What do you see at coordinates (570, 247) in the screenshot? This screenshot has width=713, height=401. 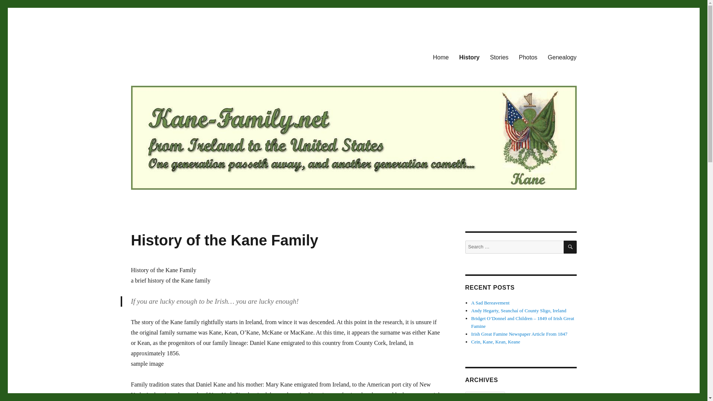 I see `SEARCH` at bounding box center [570, 247].